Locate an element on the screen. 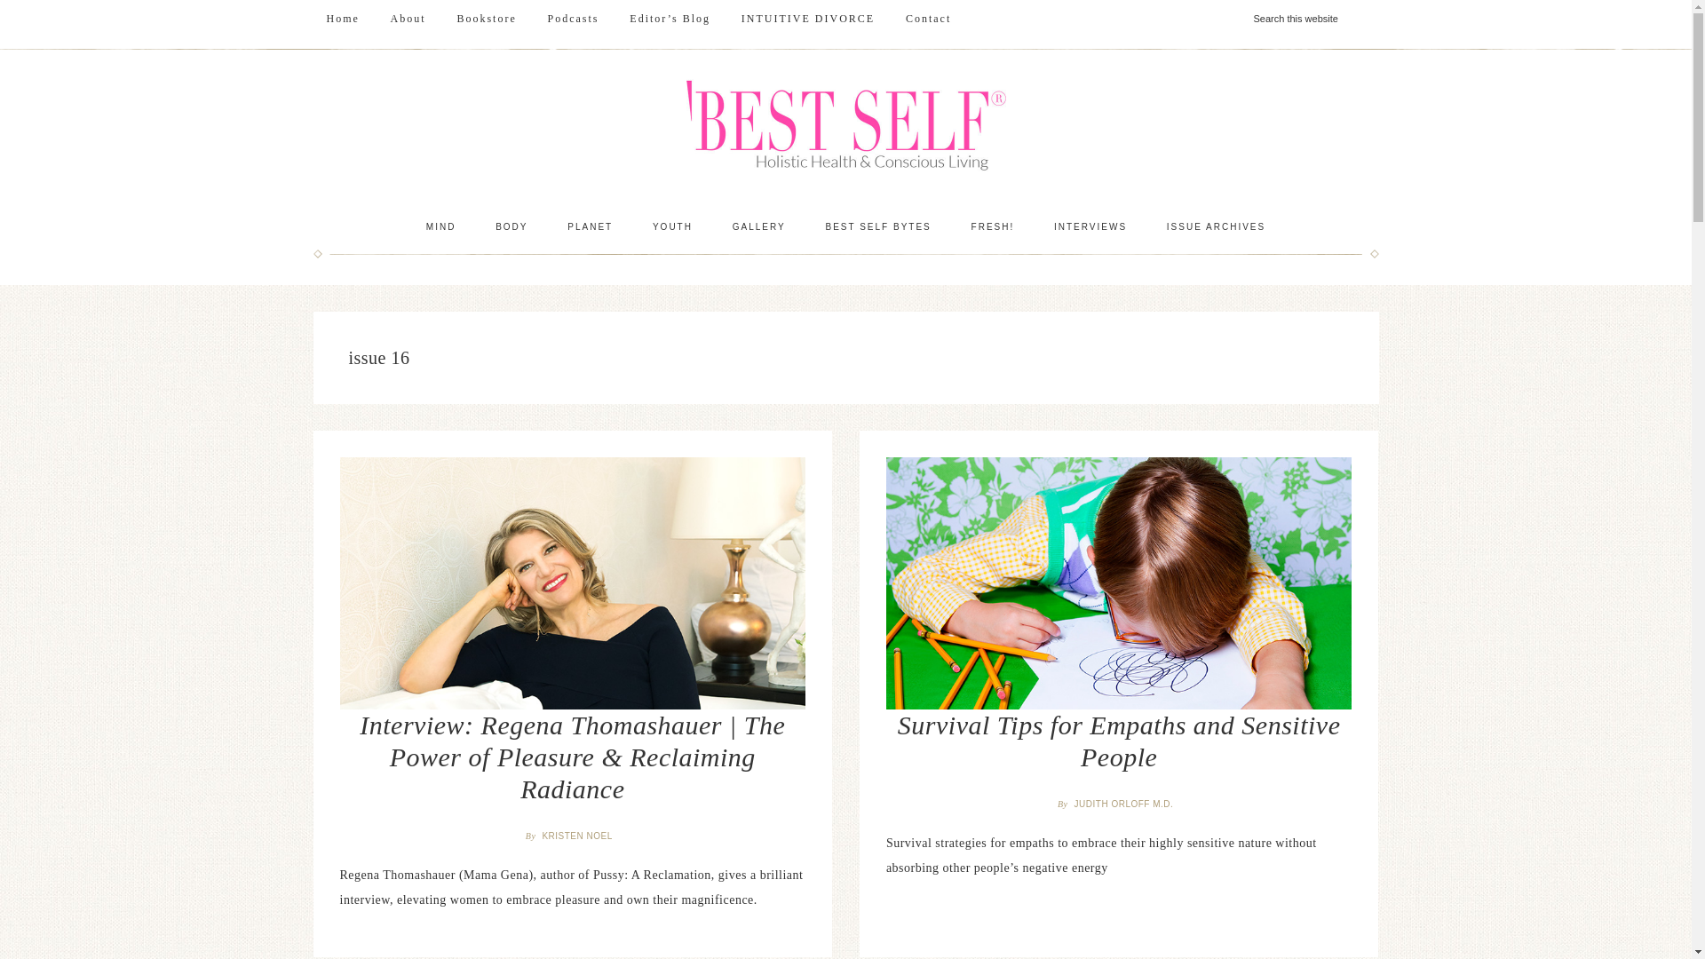 The width and height of the screenshot is (1705, 959). Podcasts is located at coordinates (574, 19).